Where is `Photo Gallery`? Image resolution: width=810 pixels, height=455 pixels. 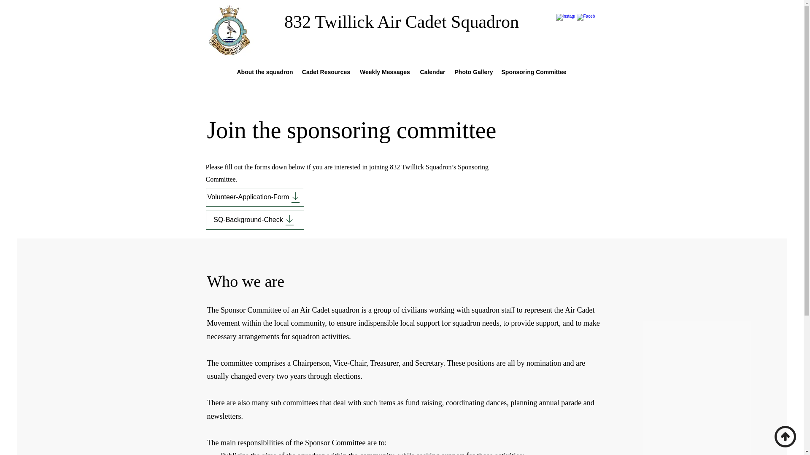 Photo Gallery is located at coordinates (472, 72).